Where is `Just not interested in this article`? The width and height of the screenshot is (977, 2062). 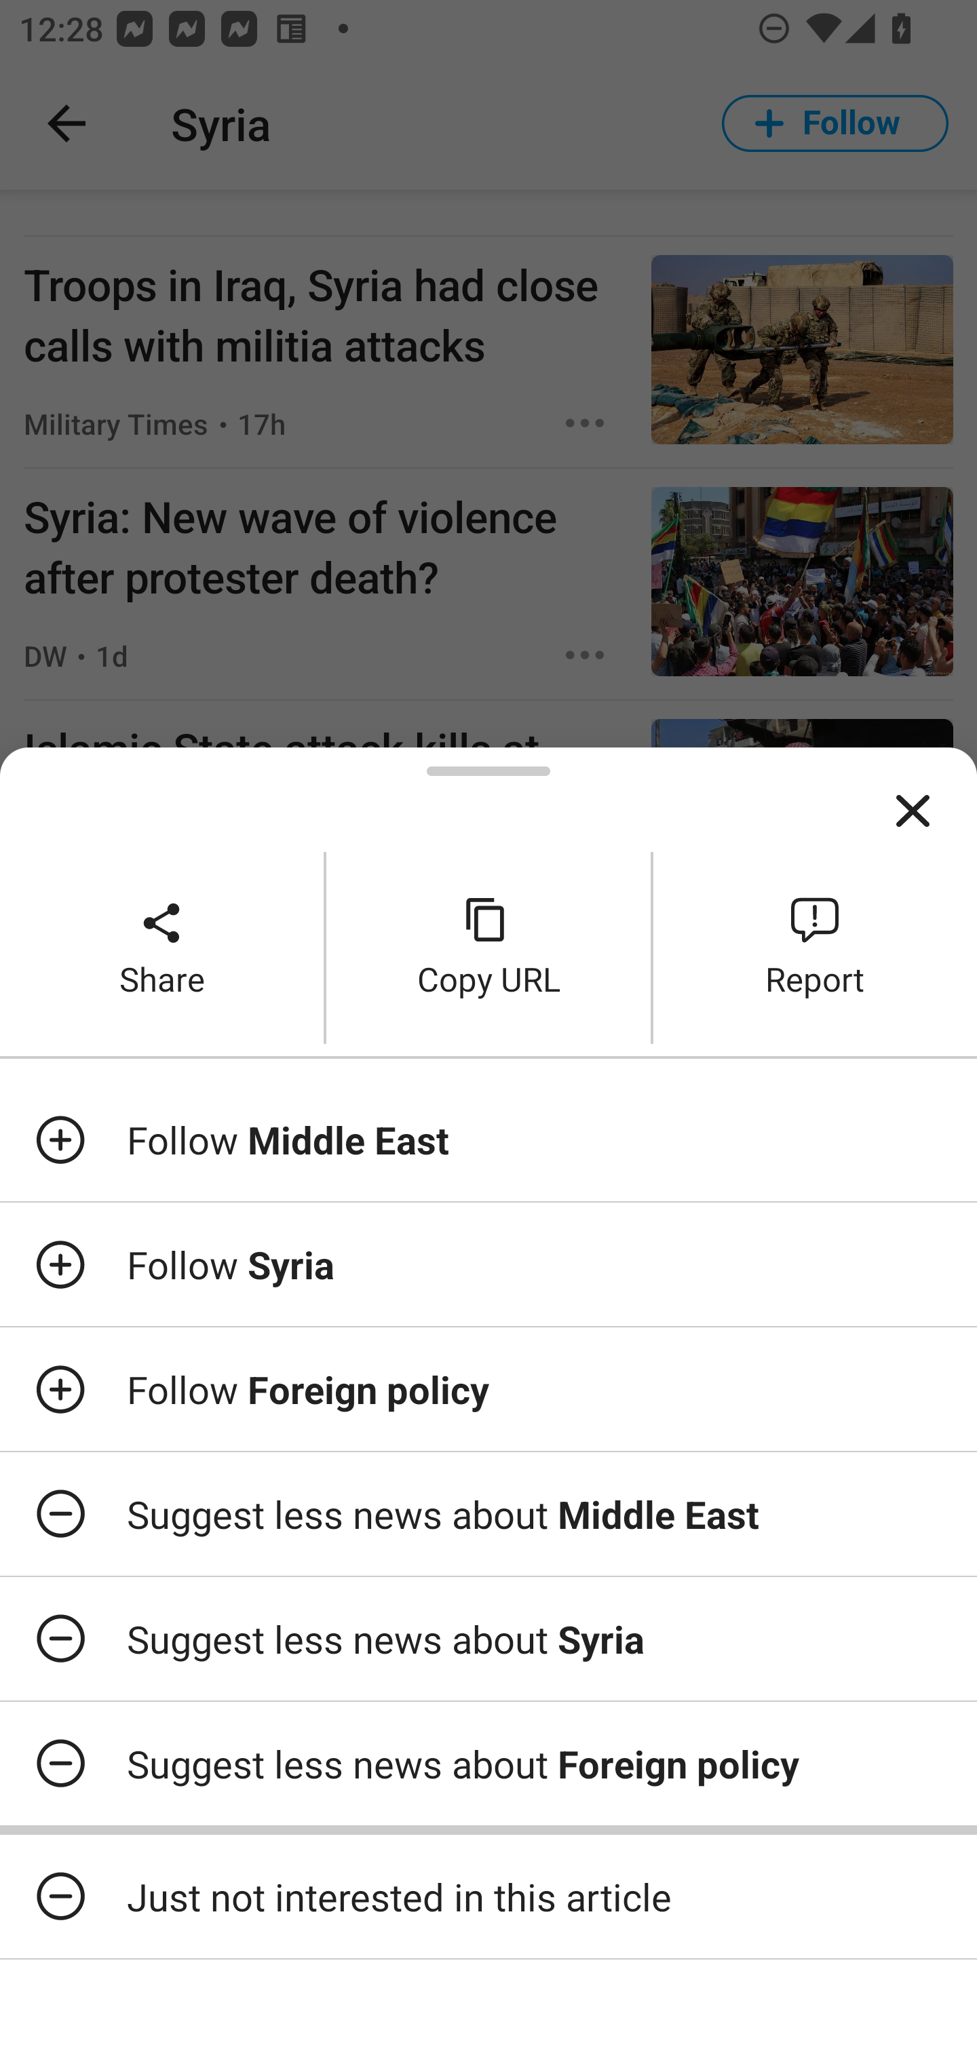 Just not interested in this article is located at coordinates (488, 1896).